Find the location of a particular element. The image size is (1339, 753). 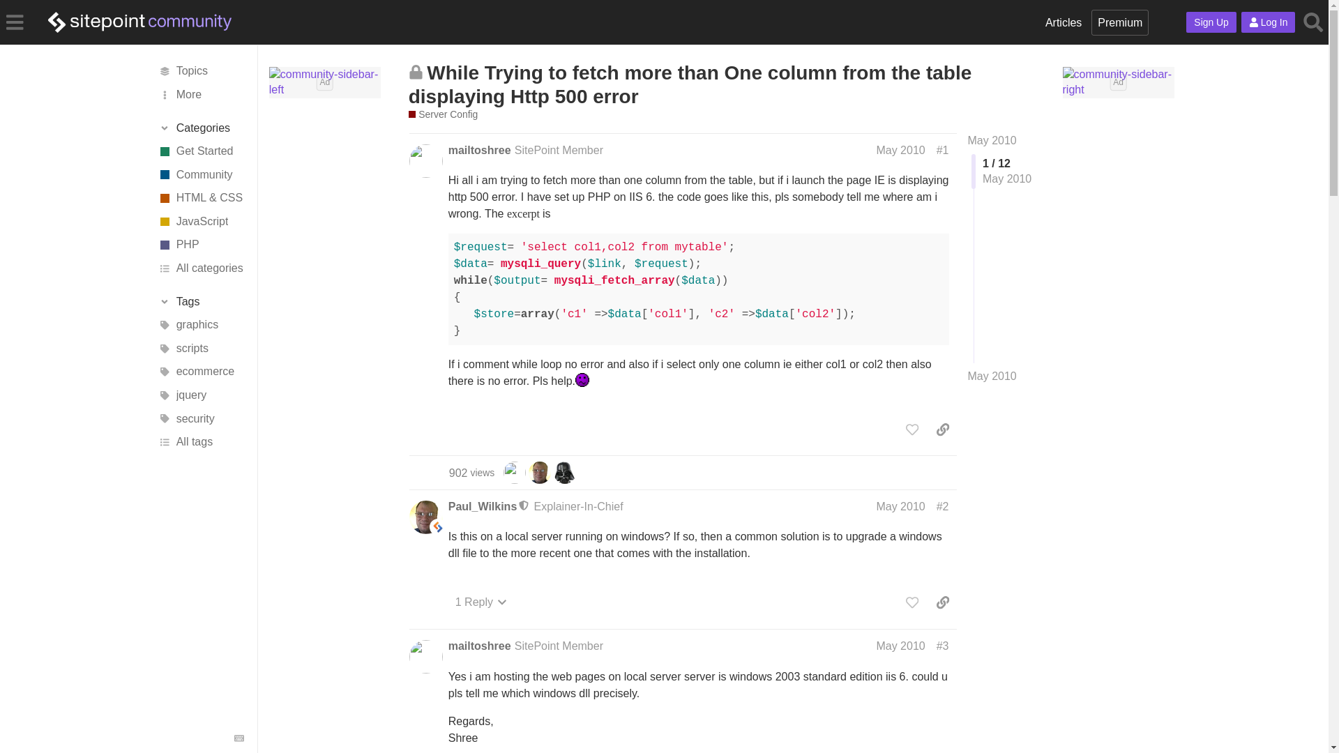

Toggle section is located at coordinates (201, 301).